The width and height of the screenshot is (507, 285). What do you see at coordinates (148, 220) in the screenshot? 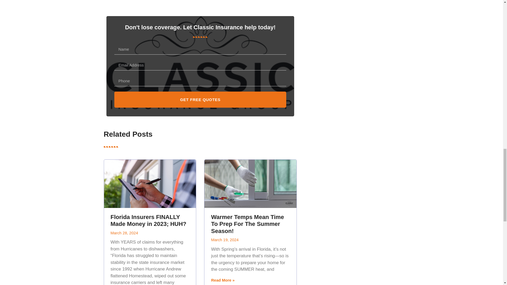
I see `Florida Insurers FINALLY Made Money in 2023; HUH?` at bounding box center [148, 220].